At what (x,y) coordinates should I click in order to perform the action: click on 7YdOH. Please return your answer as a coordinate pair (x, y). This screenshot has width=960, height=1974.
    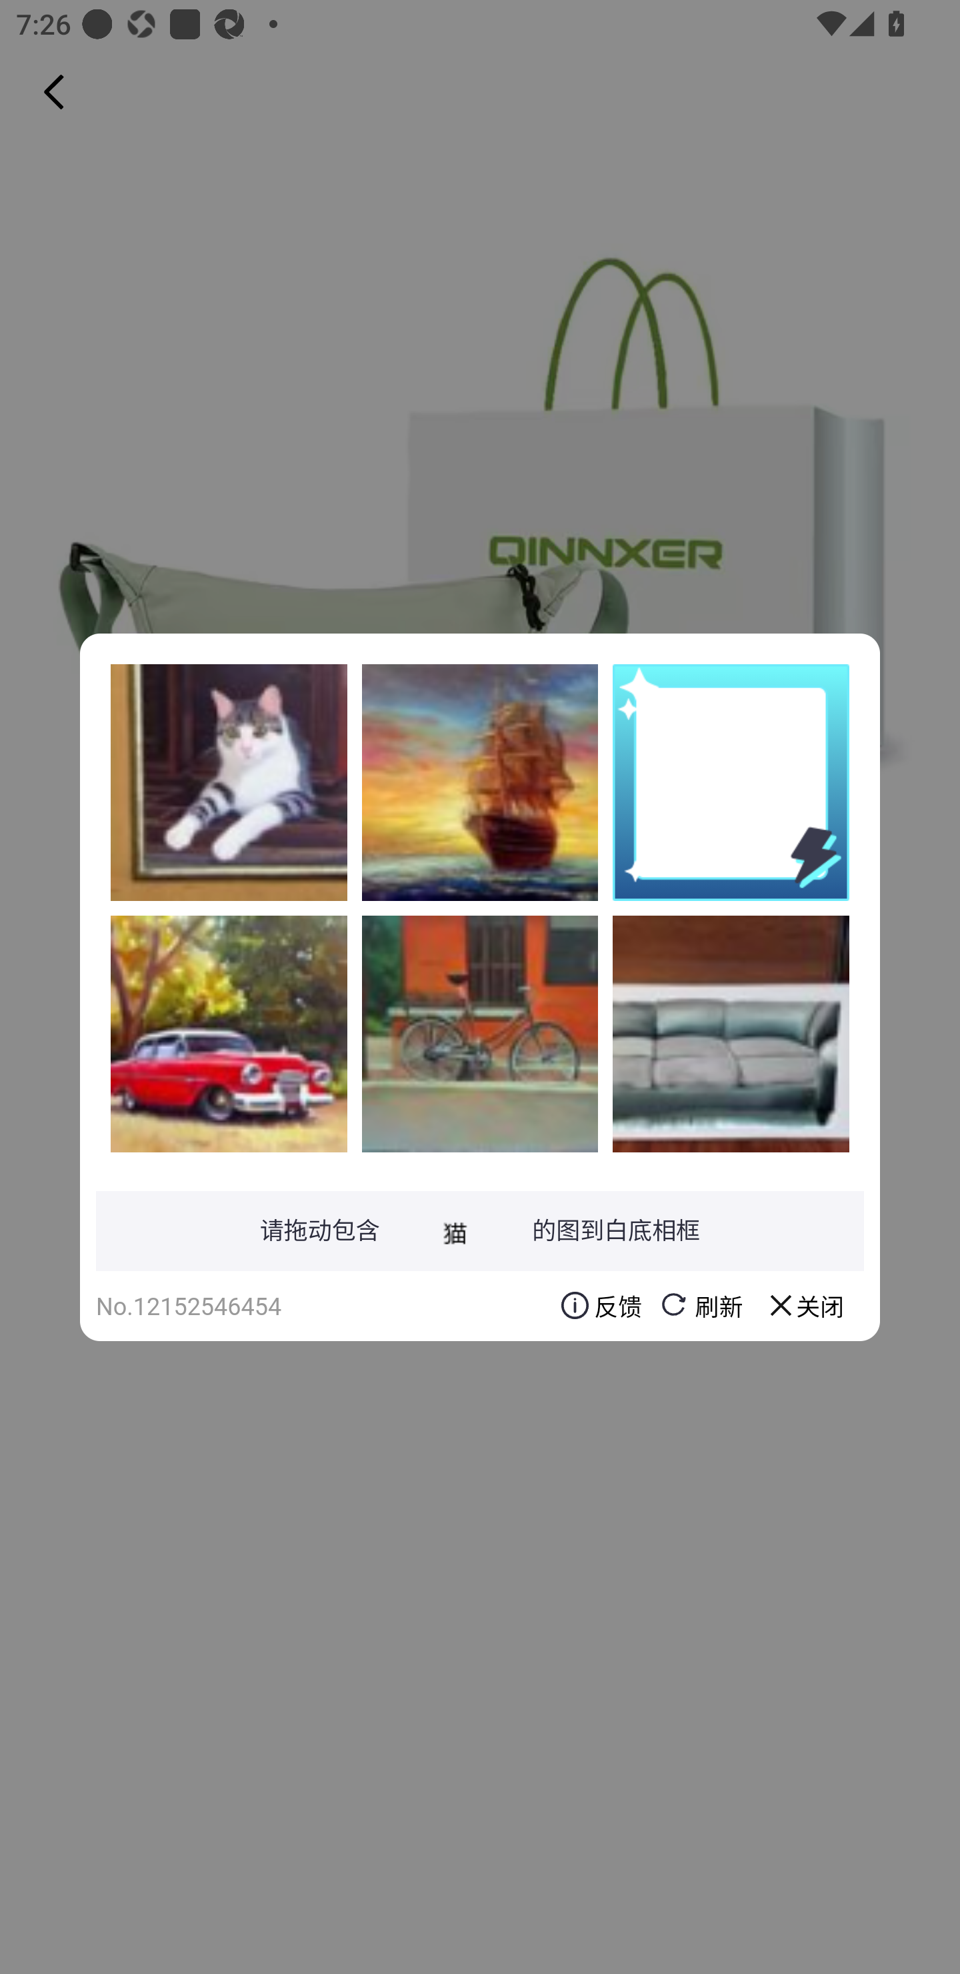
    Looking at the image, I should click on (229, 782).